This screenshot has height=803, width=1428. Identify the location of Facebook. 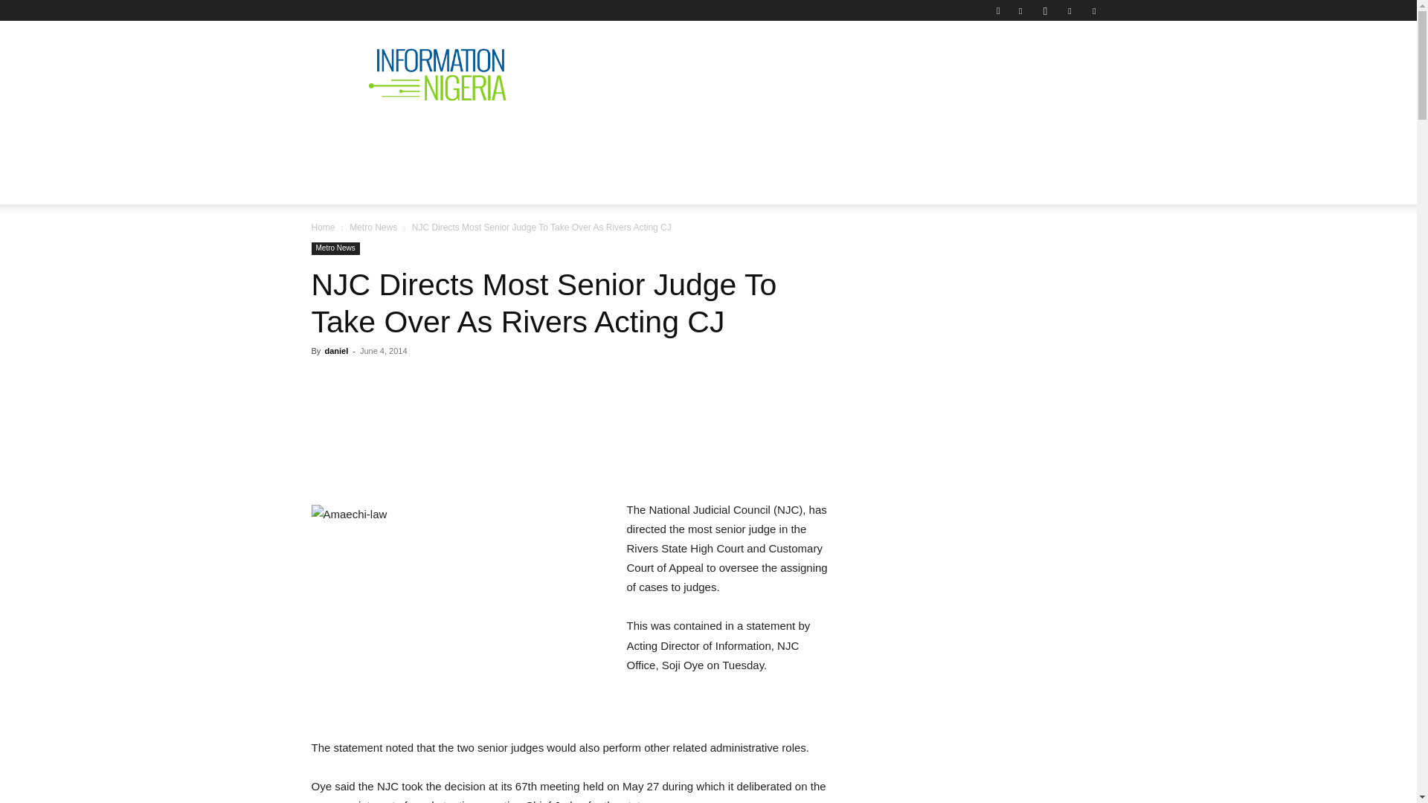
(1020, 10).